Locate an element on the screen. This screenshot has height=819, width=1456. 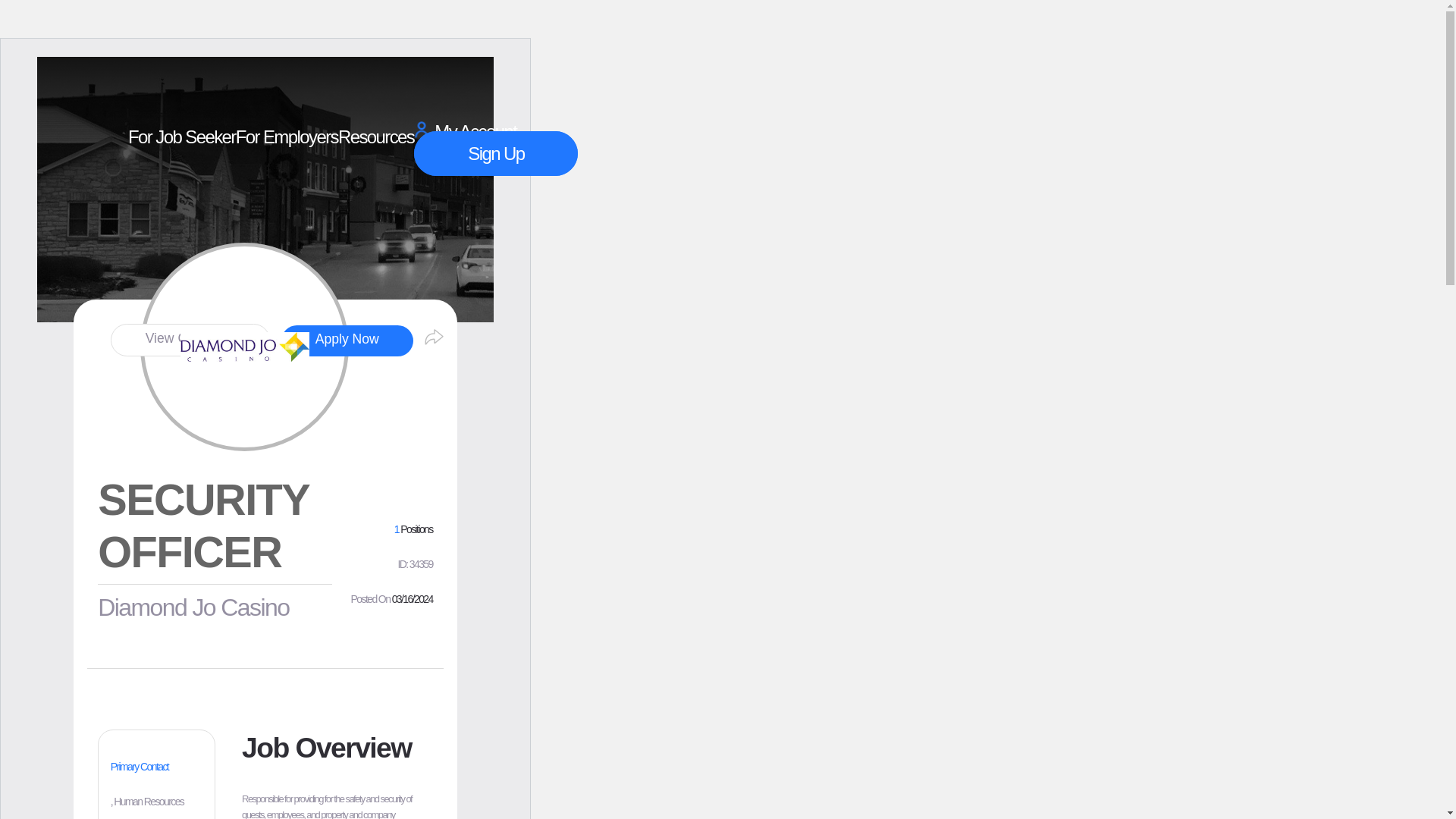
View Company is located at coordinates (190, 340).